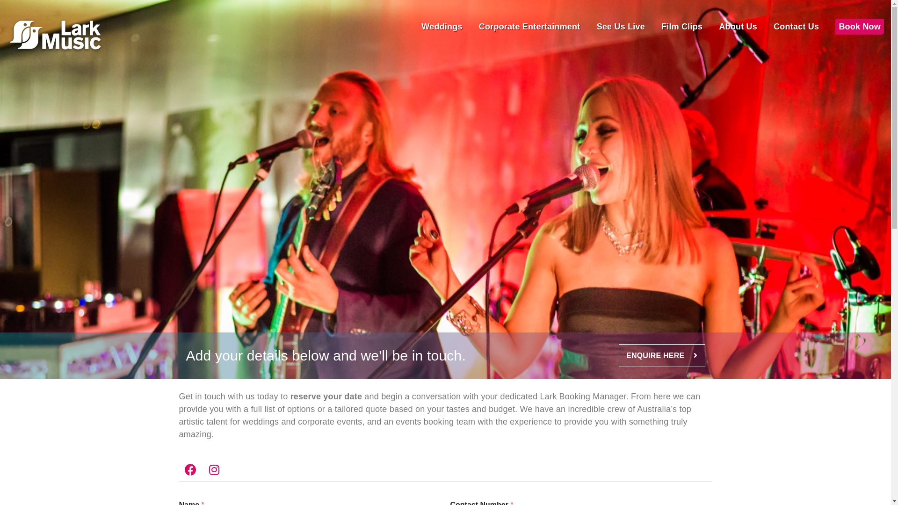  What do you see at coordinates (529, 27) in the screenshot?
I see `Corporate Entertainment` at bounding box center [529, 27].